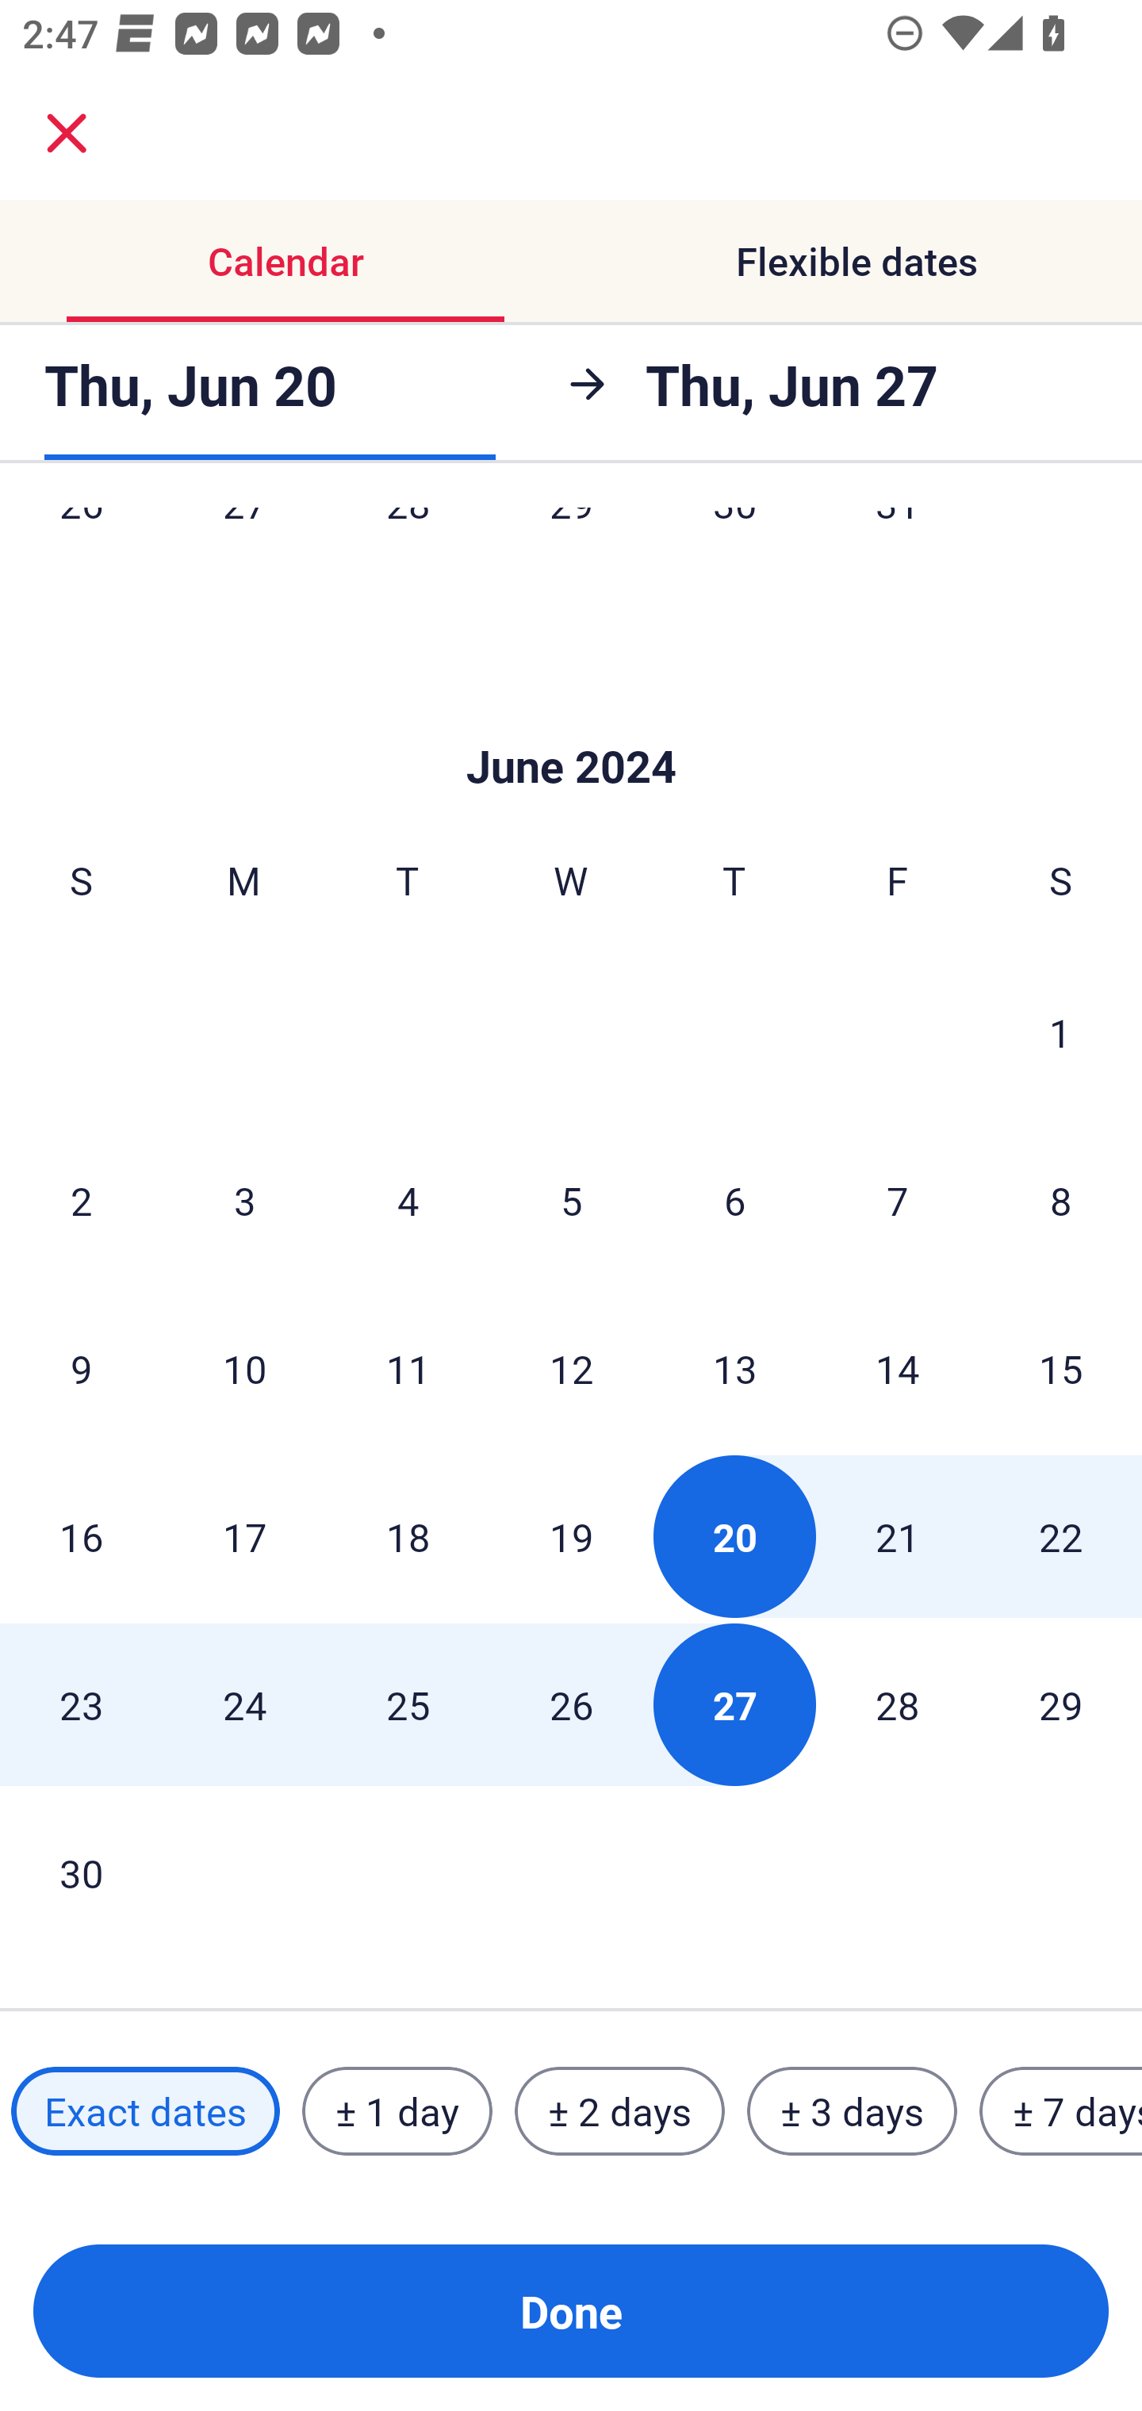 The width and height of the screenshot is (1142, 2411). What do you see at coordinates (81, 1368) in the screenshot?
I see `9 Sunday, June 9, 2024` at bounding box center [81, 1368].